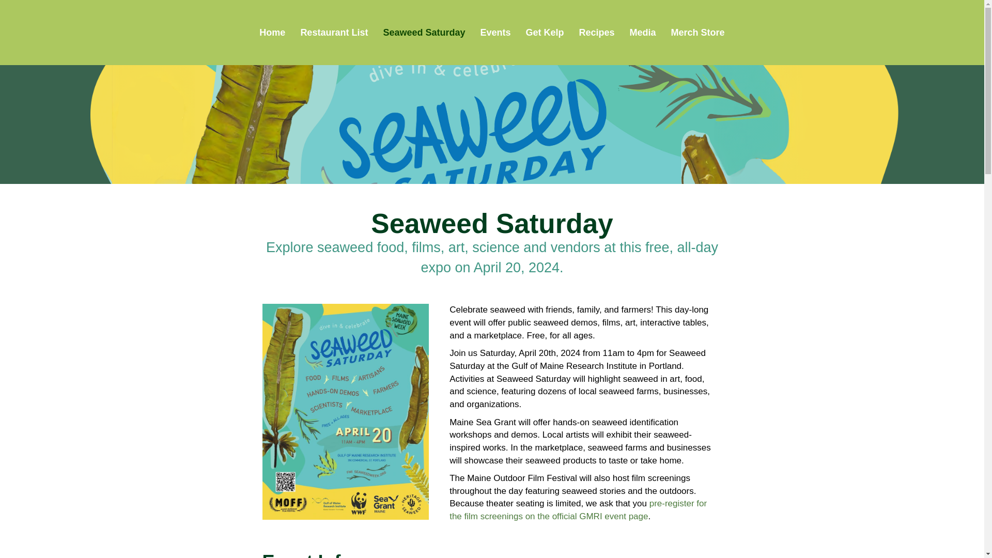 The width and height of the screenshot is (992, 558). What do you see at coordinates (698, 32) in the screenshot?
I see `Merch Store` at bounding box center [698, 32].